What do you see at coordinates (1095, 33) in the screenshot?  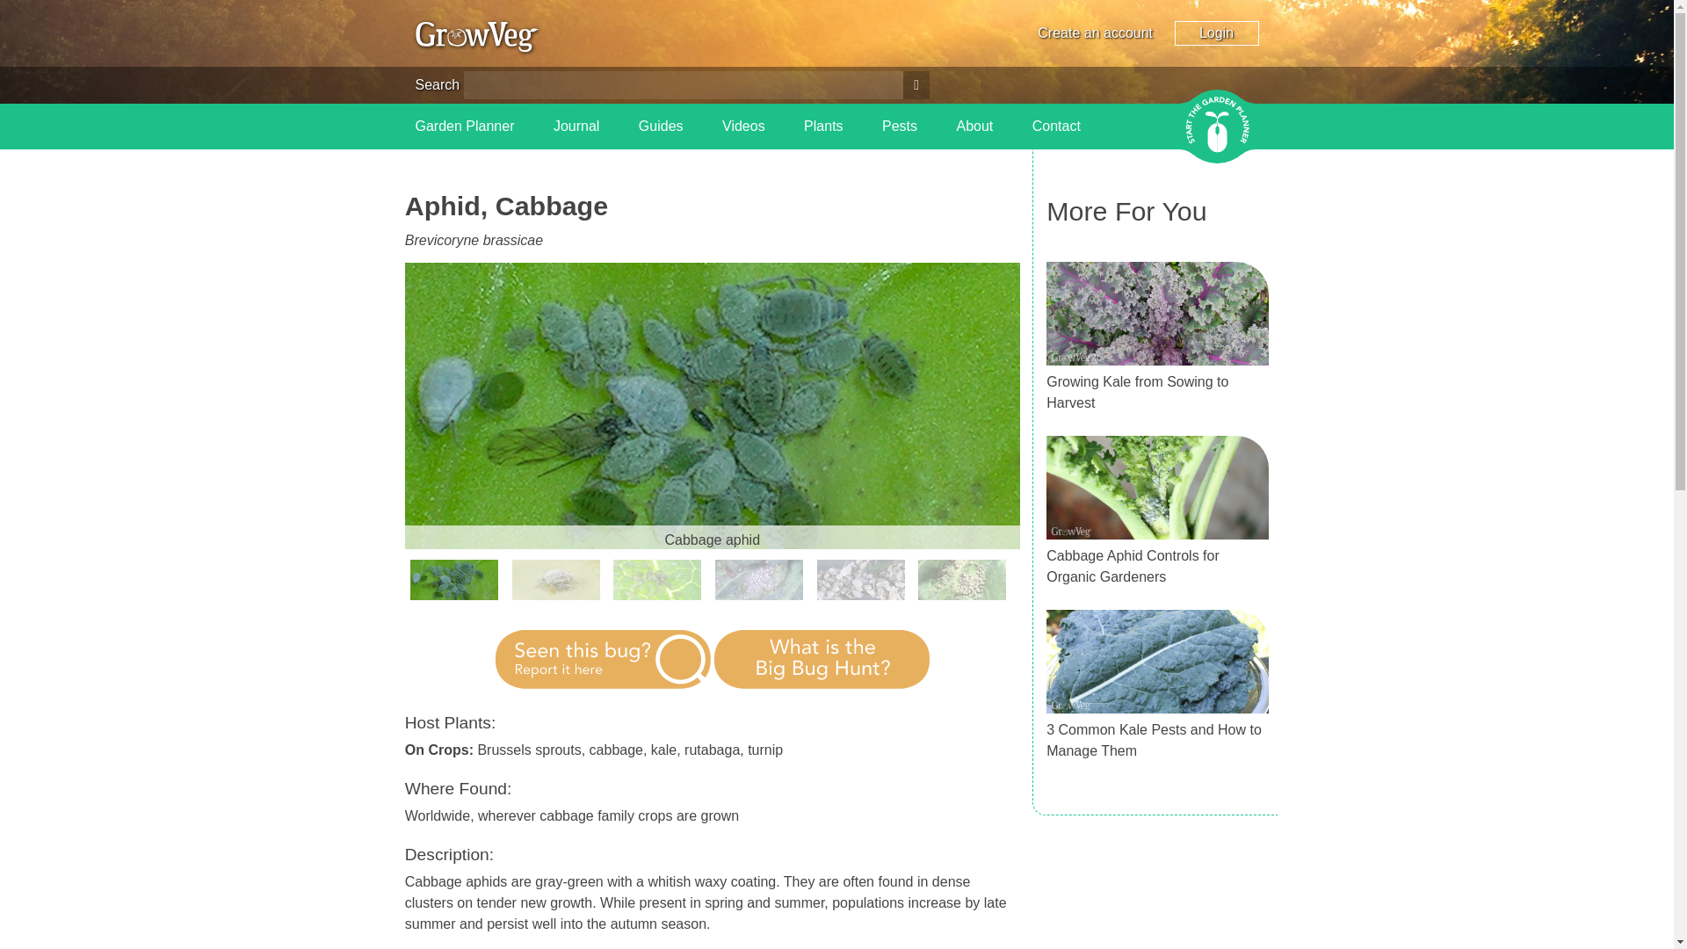 I see `Create an account` at bounding box center [1095, 33].